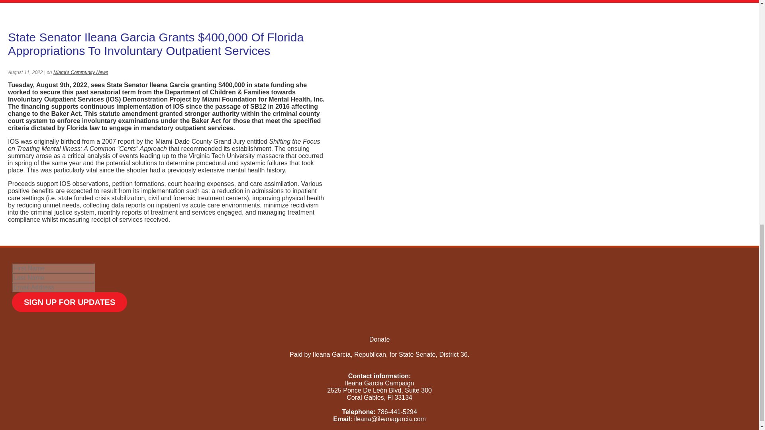 This screenshot has height=430, width=765. Describe the element at coordinates (380, 339) in the screenshot. I see `Donate` at that location.